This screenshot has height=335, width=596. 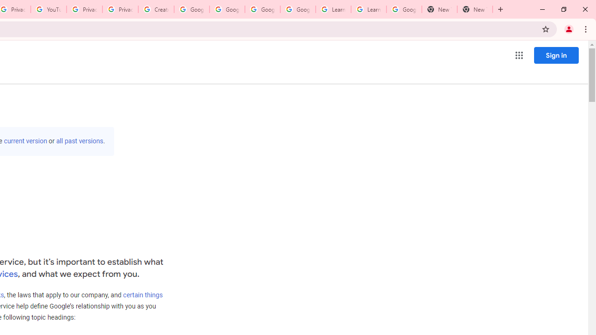 What do you see at coordinates (404, 9) in the screenshot?
I see `Google Account` at bounding box center [404, 9].